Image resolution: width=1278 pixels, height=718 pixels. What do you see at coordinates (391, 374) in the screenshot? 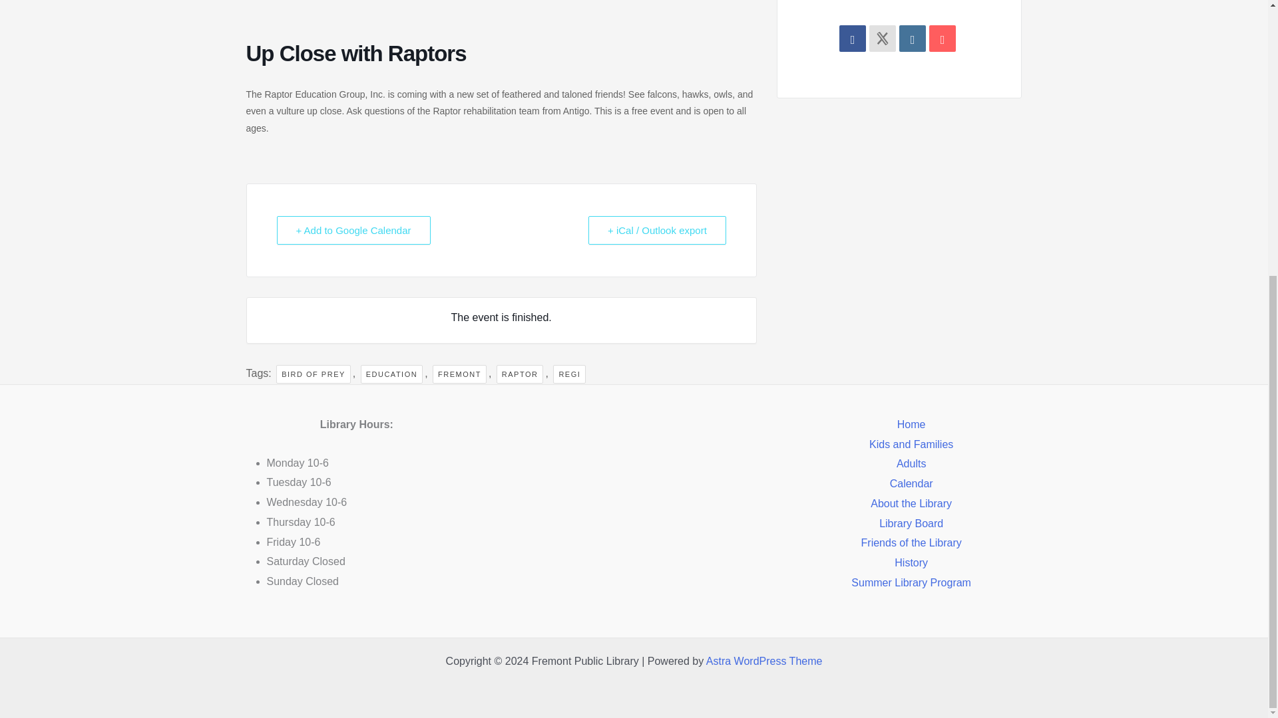
I see `EDUCATION` at bounding box center [391, 374].